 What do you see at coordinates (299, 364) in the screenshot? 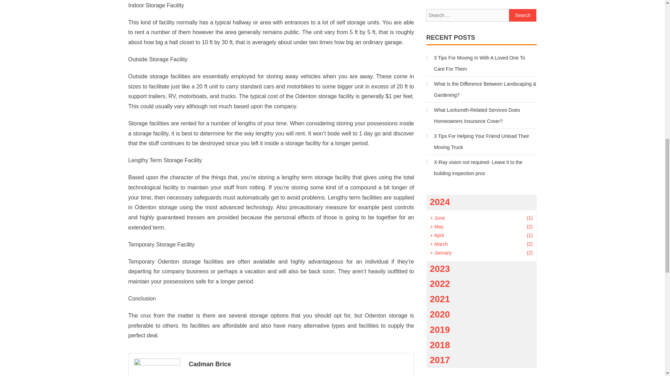
I see `Cadman Brice` at bounding box center [299, 364].